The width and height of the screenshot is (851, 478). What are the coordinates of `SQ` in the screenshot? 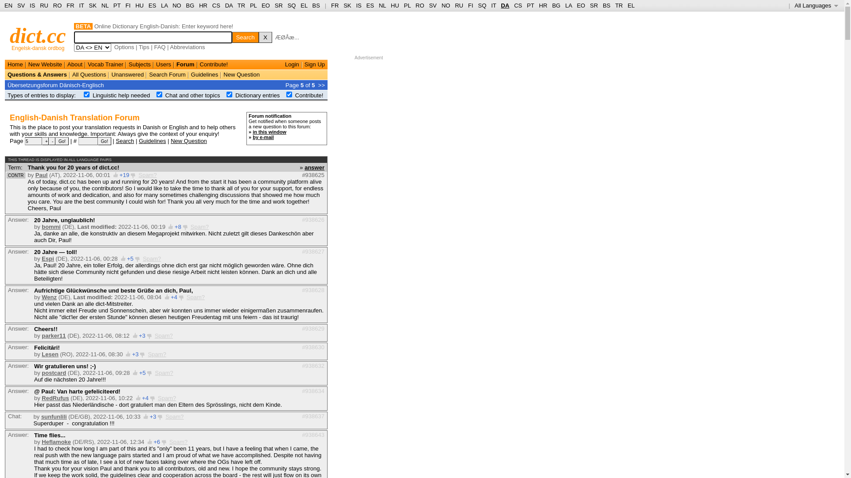 It's located at (292, 5).